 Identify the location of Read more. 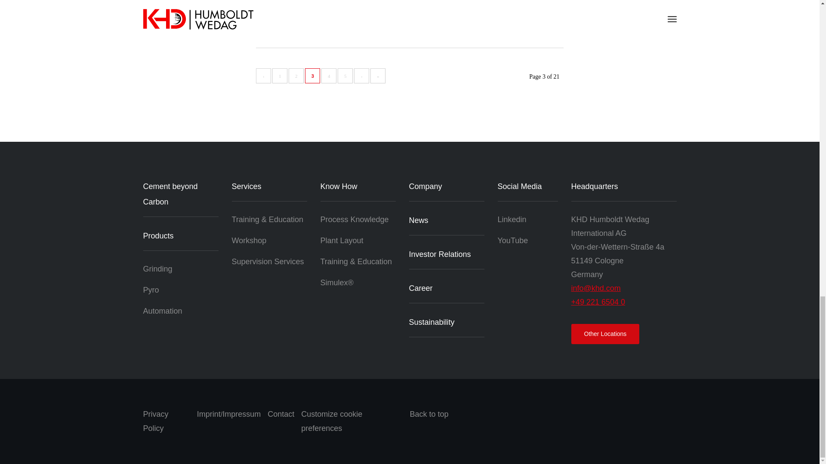
(273, 23).